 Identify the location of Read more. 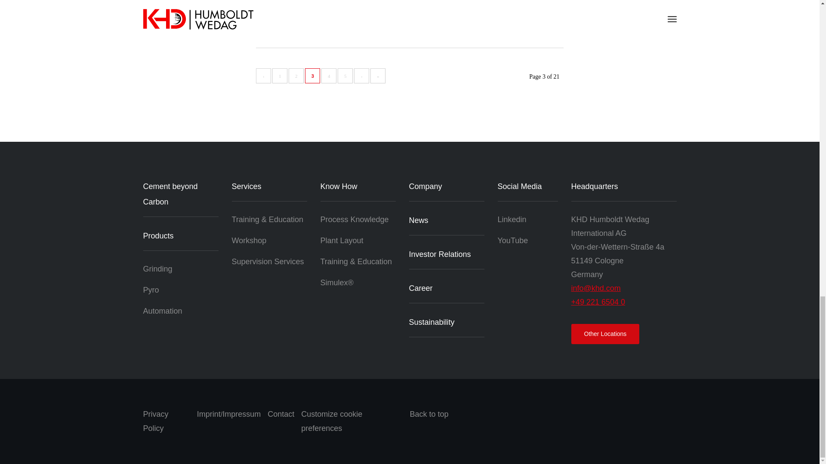
(273, 23).